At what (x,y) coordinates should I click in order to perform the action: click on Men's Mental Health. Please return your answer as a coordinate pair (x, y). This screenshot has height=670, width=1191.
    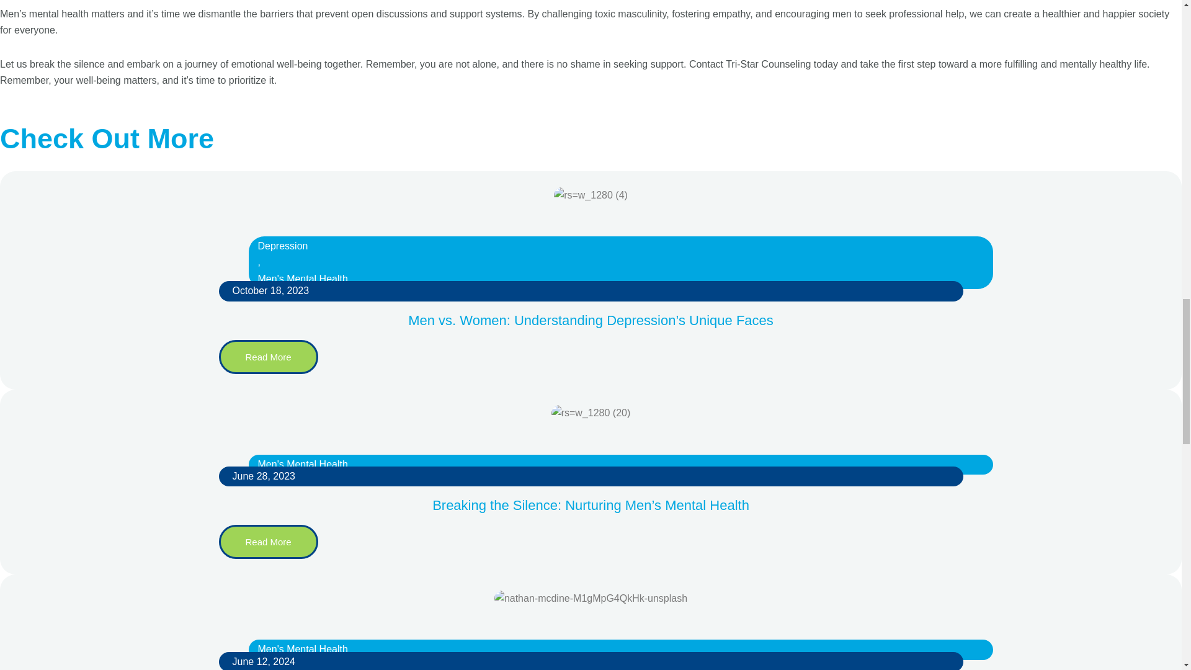
    Looking at the image, I should click on (303, 279).